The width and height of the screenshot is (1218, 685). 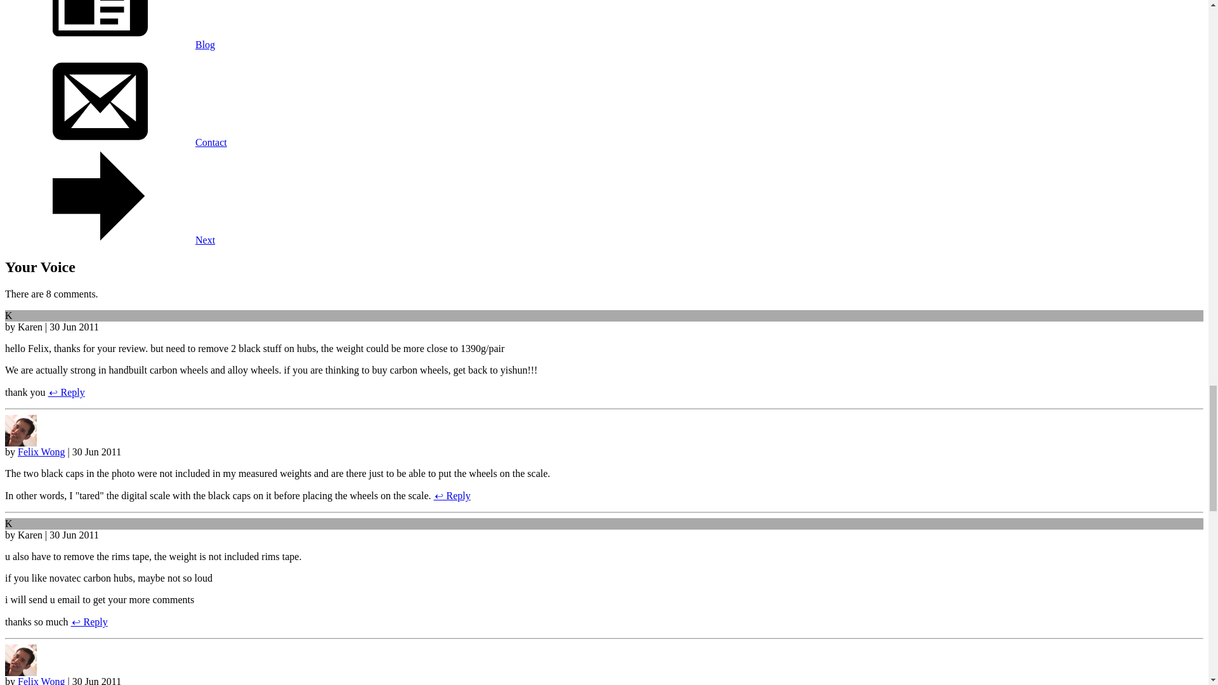 I want to click on Bio for Felix Wong, so click(x=20, y=672).